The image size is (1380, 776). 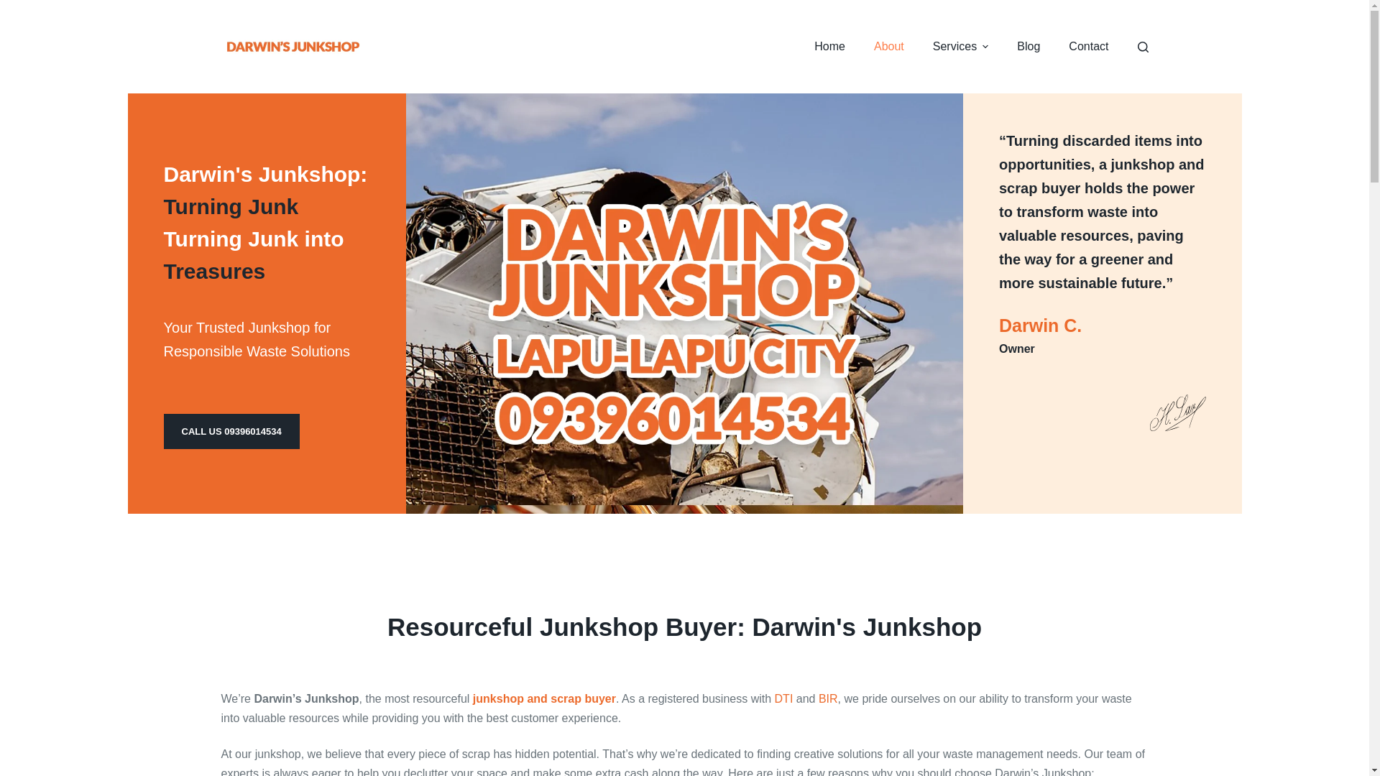 What do you see at coordinates (828, 698) in the screenshot?
I see `BIR` at bounding box center [828, 698].